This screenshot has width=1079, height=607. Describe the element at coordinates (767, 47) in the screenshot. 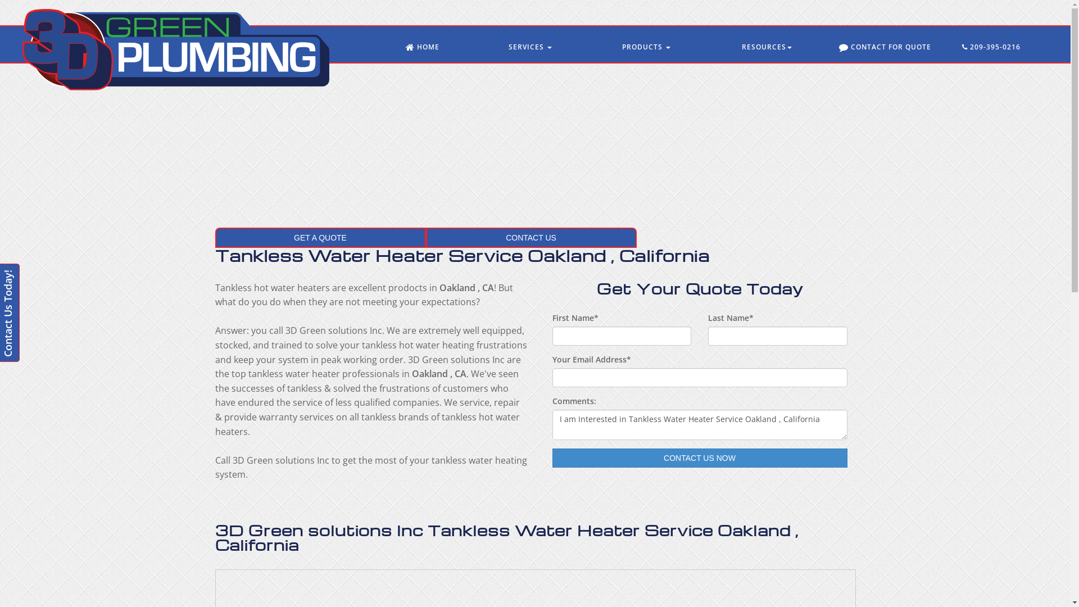

I see `RESOURCES` at that location.